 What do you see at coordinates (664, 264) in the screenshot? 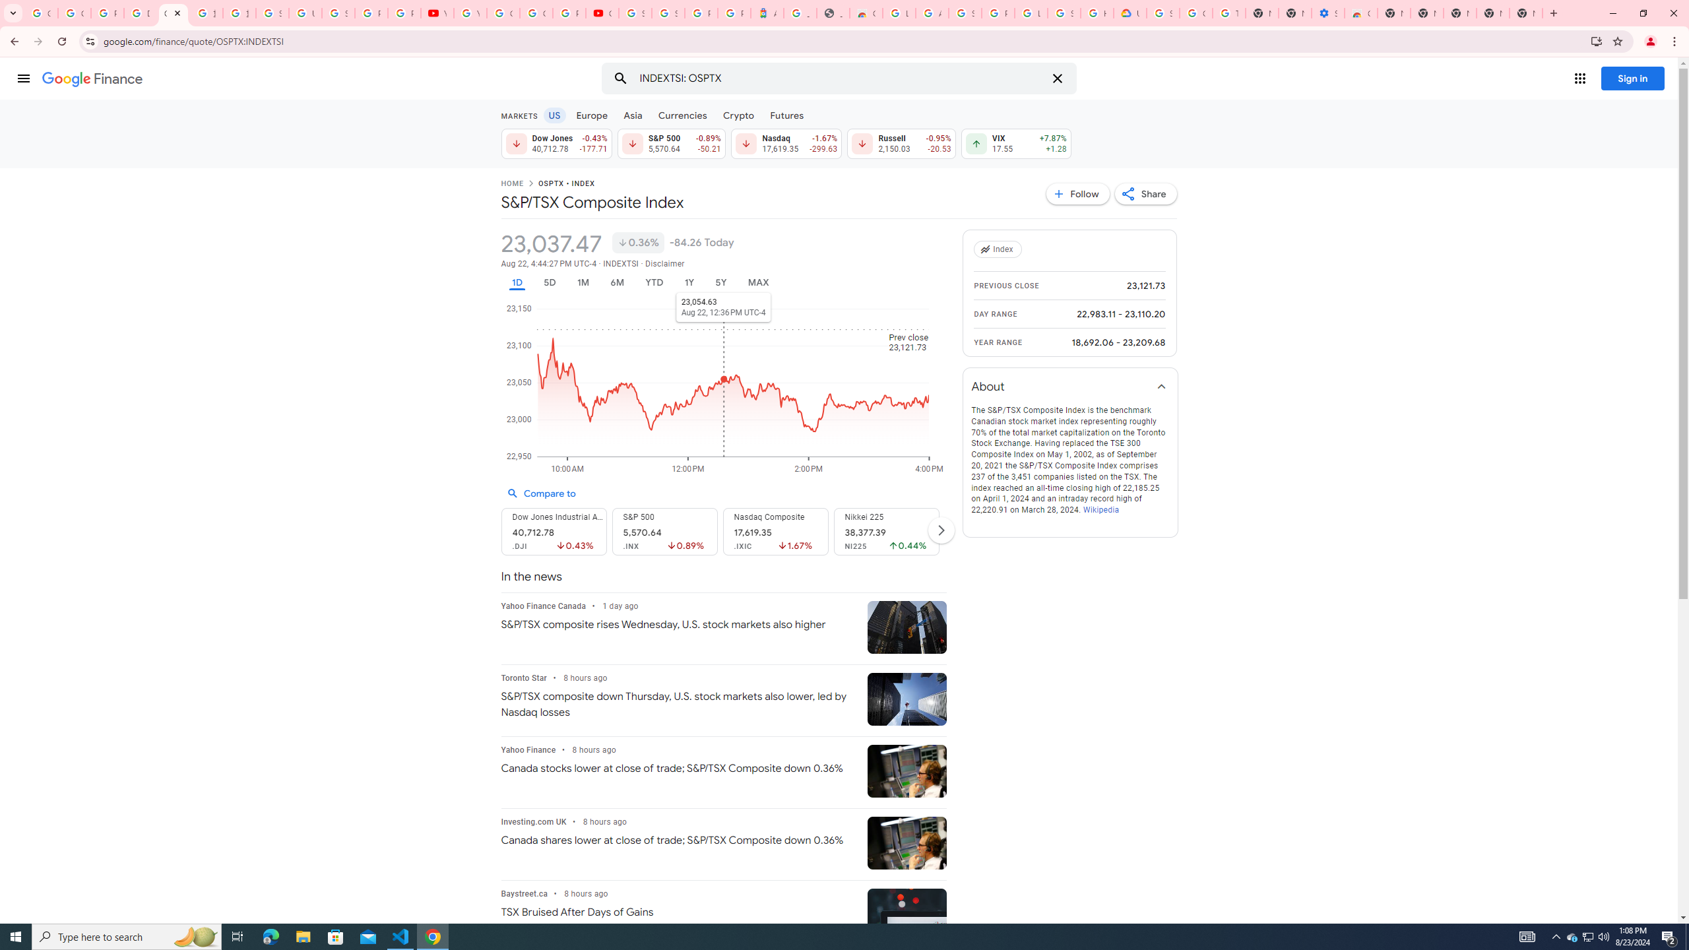
I see `Disclaimer` at bounding box center [664, 264].